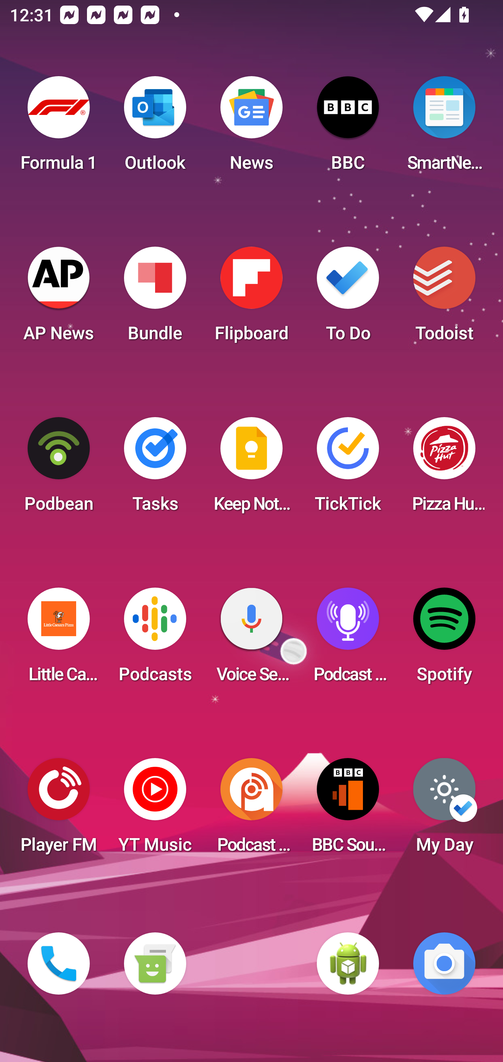 The height and width of the screenshot is (1062, 503). Describe the element at coordinates (444, 128) in the screenshot. I see `SmartNews` at that location.